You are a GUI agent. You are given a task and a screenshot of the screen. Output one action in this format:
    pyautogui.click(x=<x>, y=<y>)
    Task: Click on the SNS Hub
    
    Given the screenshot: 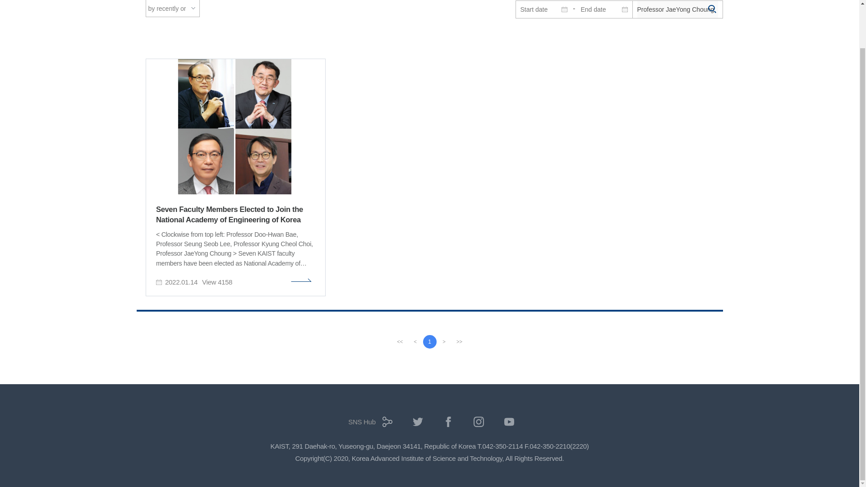 What is the action you would take?
    pyautogui.click(x=368, y=425)
    